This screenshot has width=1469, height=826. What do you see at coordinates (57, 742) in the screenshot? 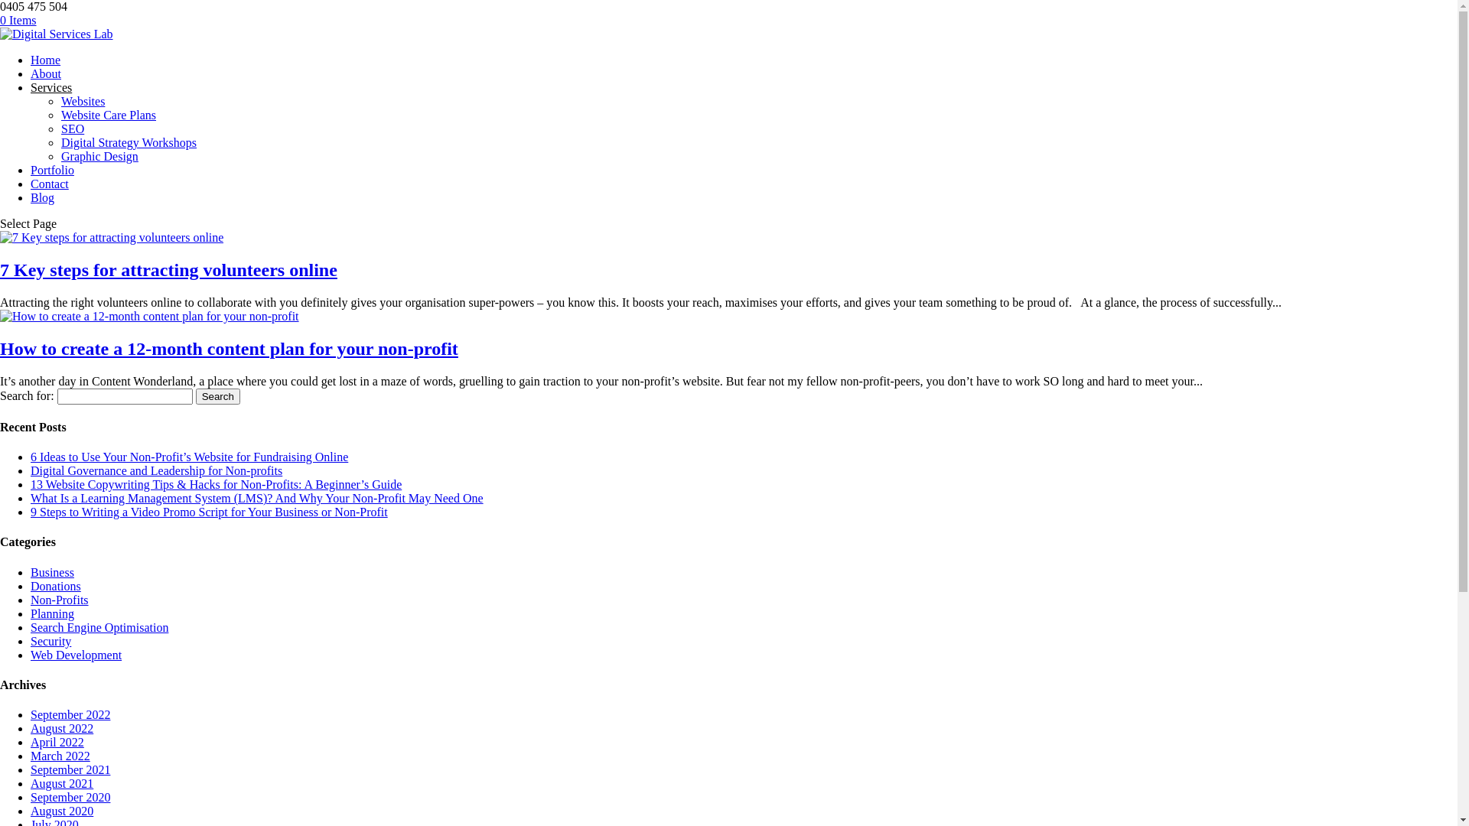
I see `April 2022` at bounding box center [57, 742].